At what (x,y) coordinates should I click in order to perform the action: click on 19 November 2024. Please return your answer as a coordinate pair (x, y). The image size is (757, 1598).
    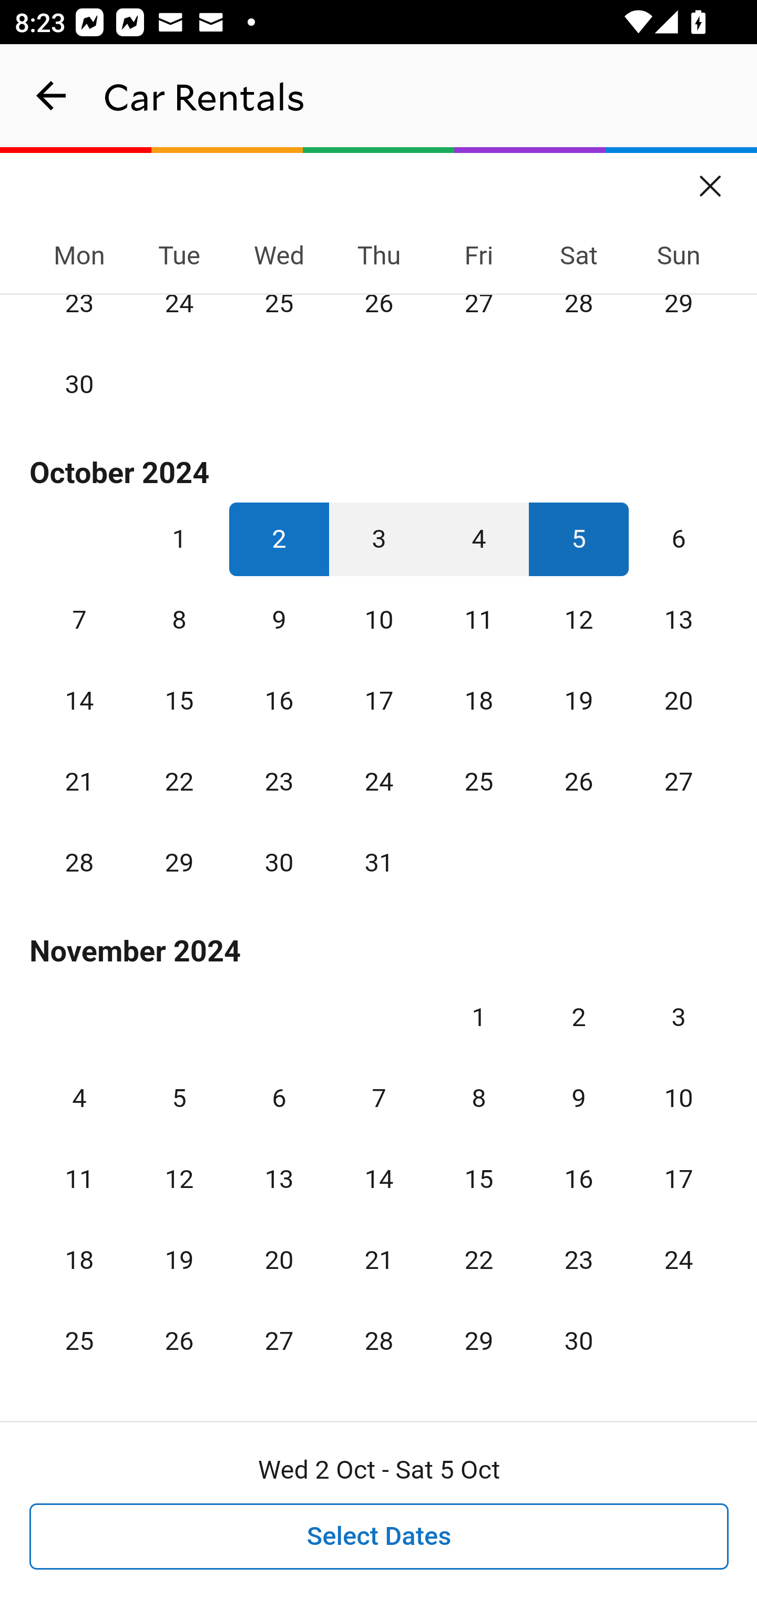
    Looking at the image, I should click on (179, 1259).